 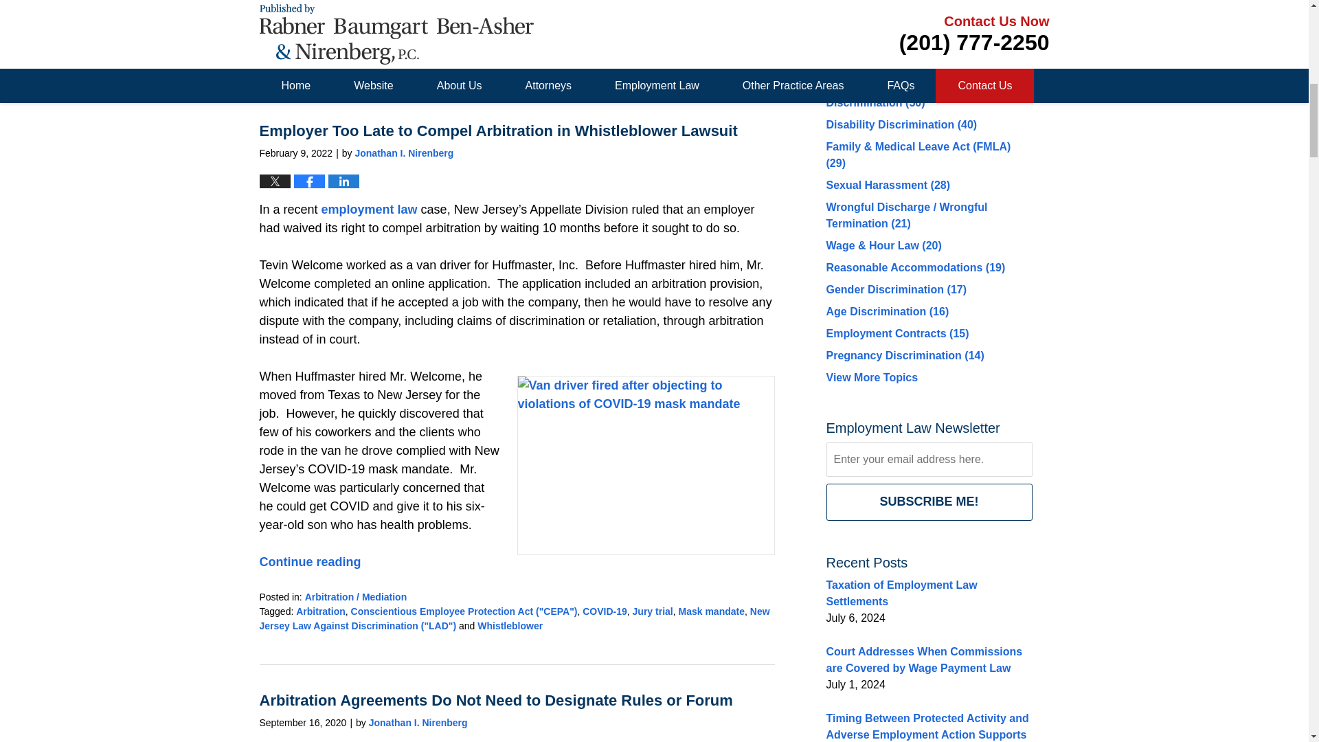 What do you see at coordinates (552, 56) in the screenshot?
I see `Sexual assault` at bounding box center [552, 56].